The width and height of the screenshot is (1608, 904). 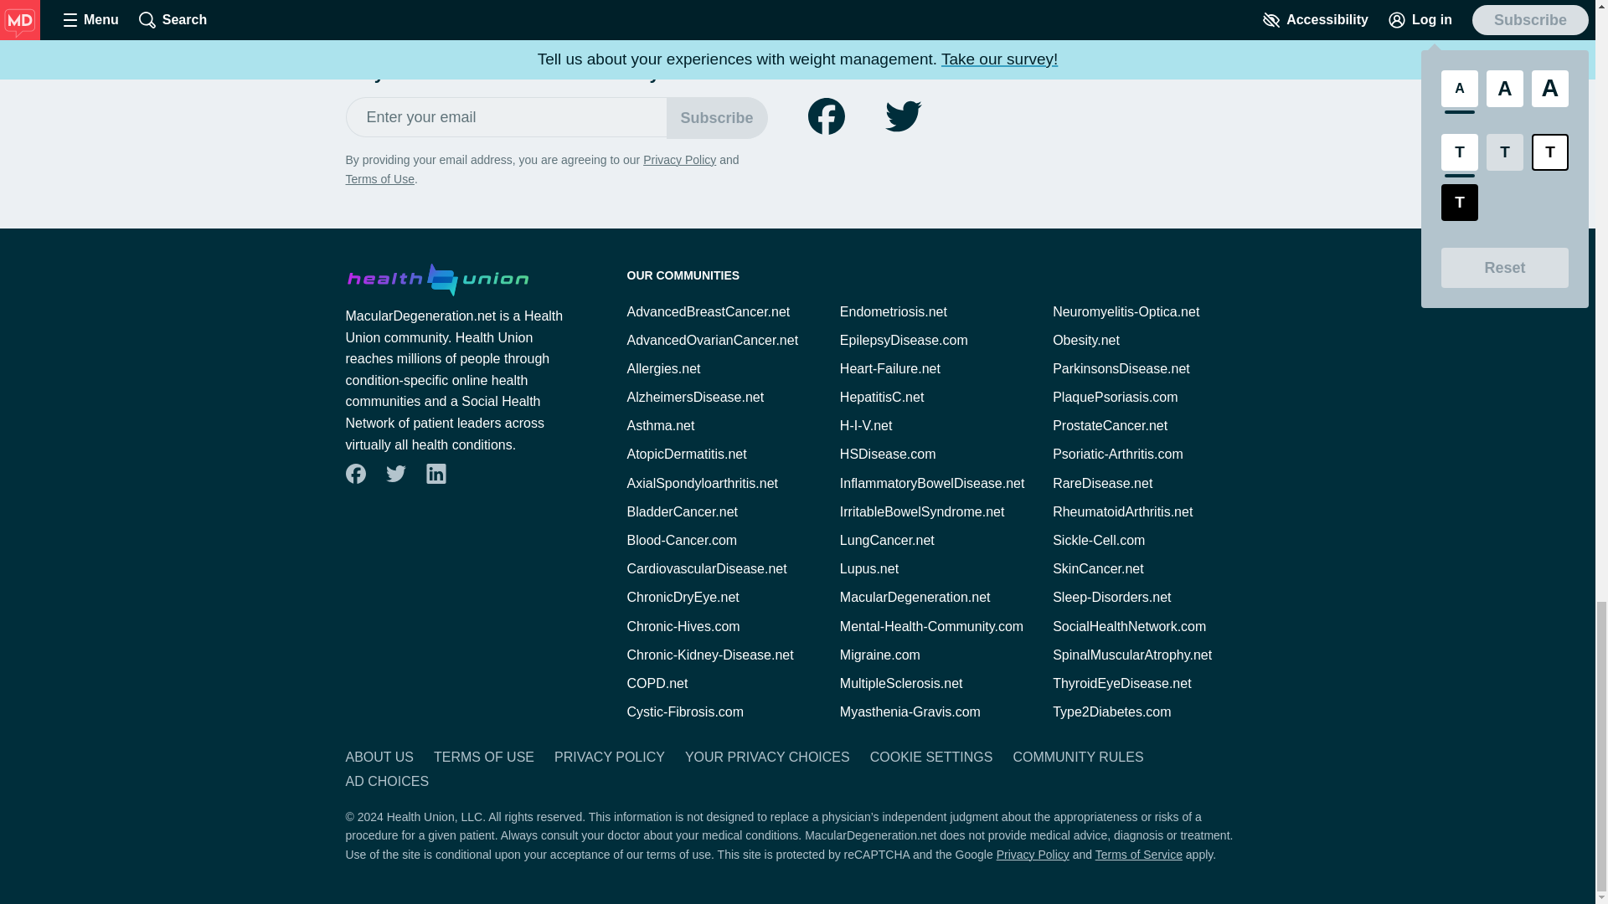 I want to click on Follow us on facebook, so click(x=826, y=116).